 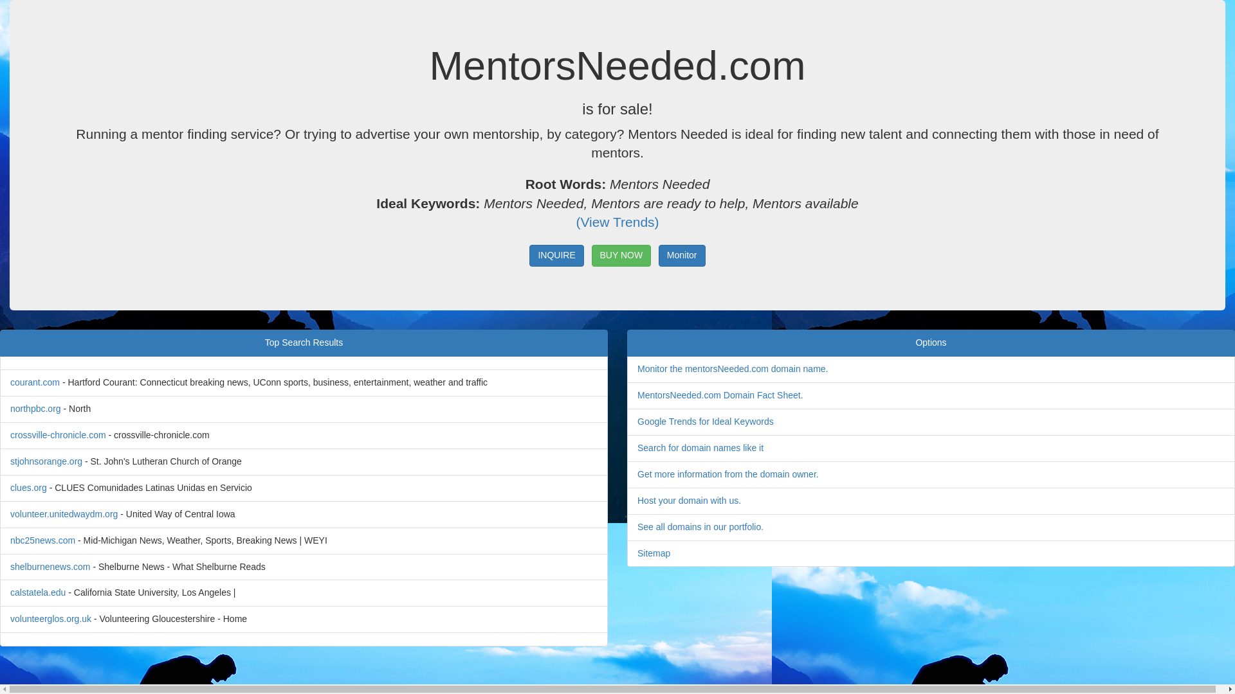 What do you see at coordinates (63, 513) in the screenshot?
I see `volunteer.unitedwaydm.org` at bounding box center [63, 513].